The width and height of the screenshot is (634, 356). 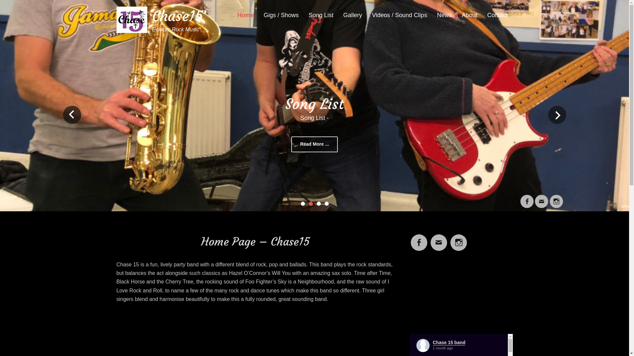 I want to click on Song List, so click(x=321, y=15).